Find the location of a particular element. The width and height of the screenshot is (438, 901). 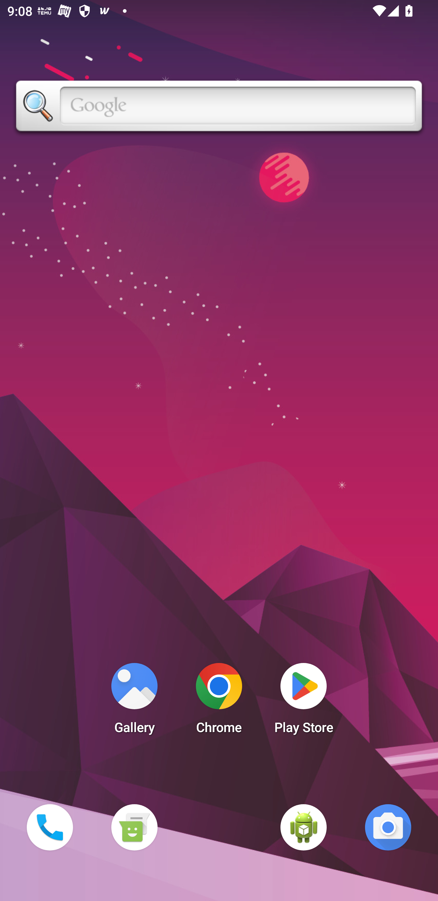

Camera is located at coordinates (388, 827).